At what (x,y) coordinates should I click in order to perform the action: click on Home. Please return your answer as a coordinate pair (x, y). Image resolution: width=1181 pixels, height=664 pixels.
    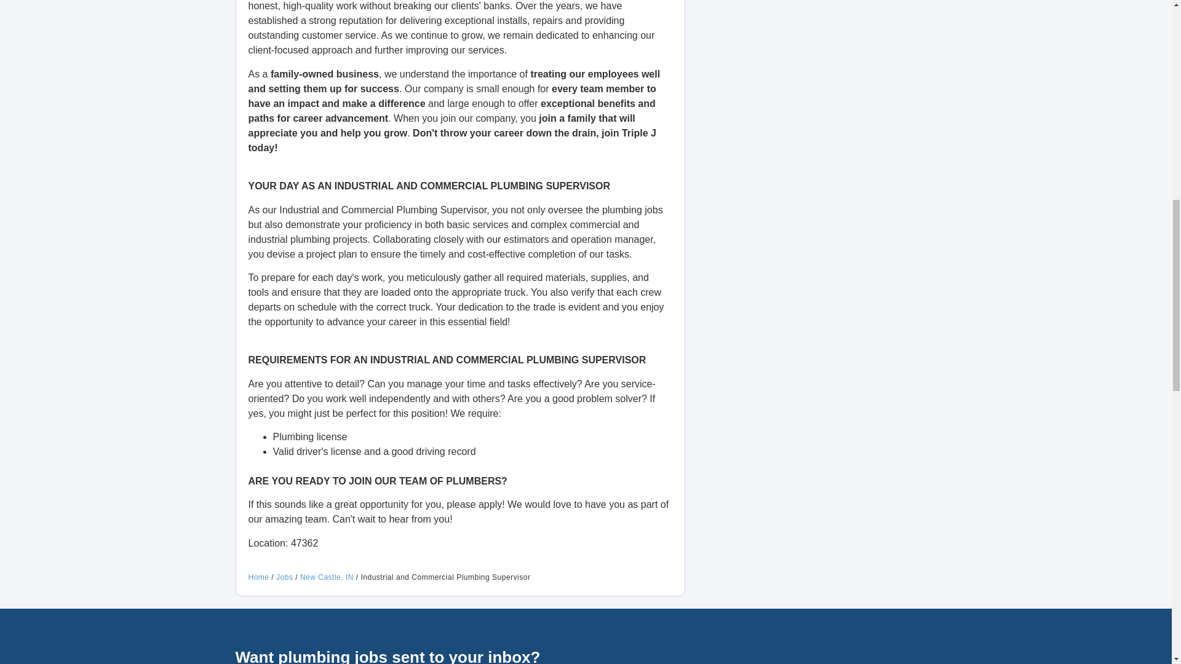
    Looking at the image, I should click on (258, 577).